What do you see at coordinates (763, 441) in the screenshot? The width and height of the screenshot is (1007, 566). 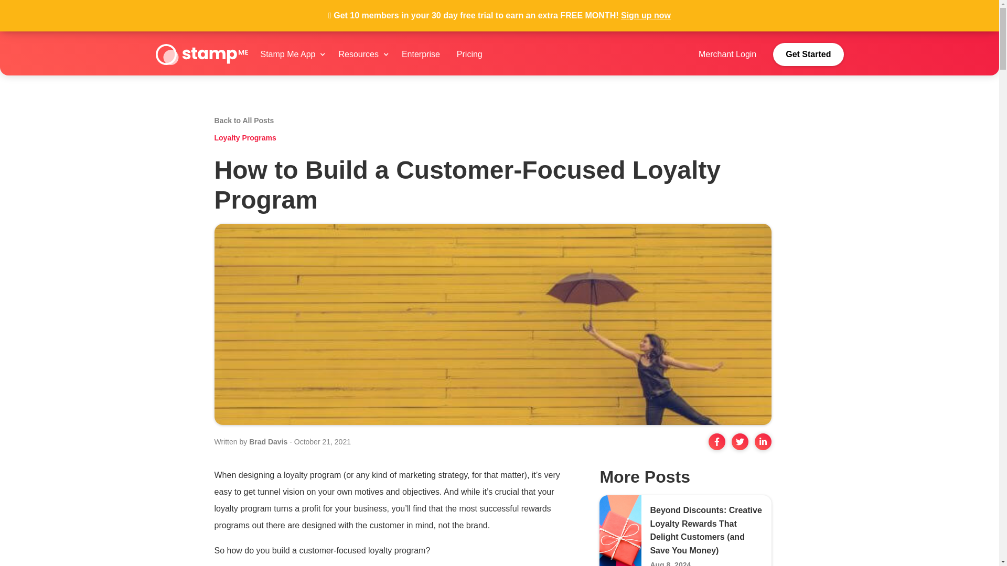 I see `Share to Linkedin` at bounding box center [763, 441].